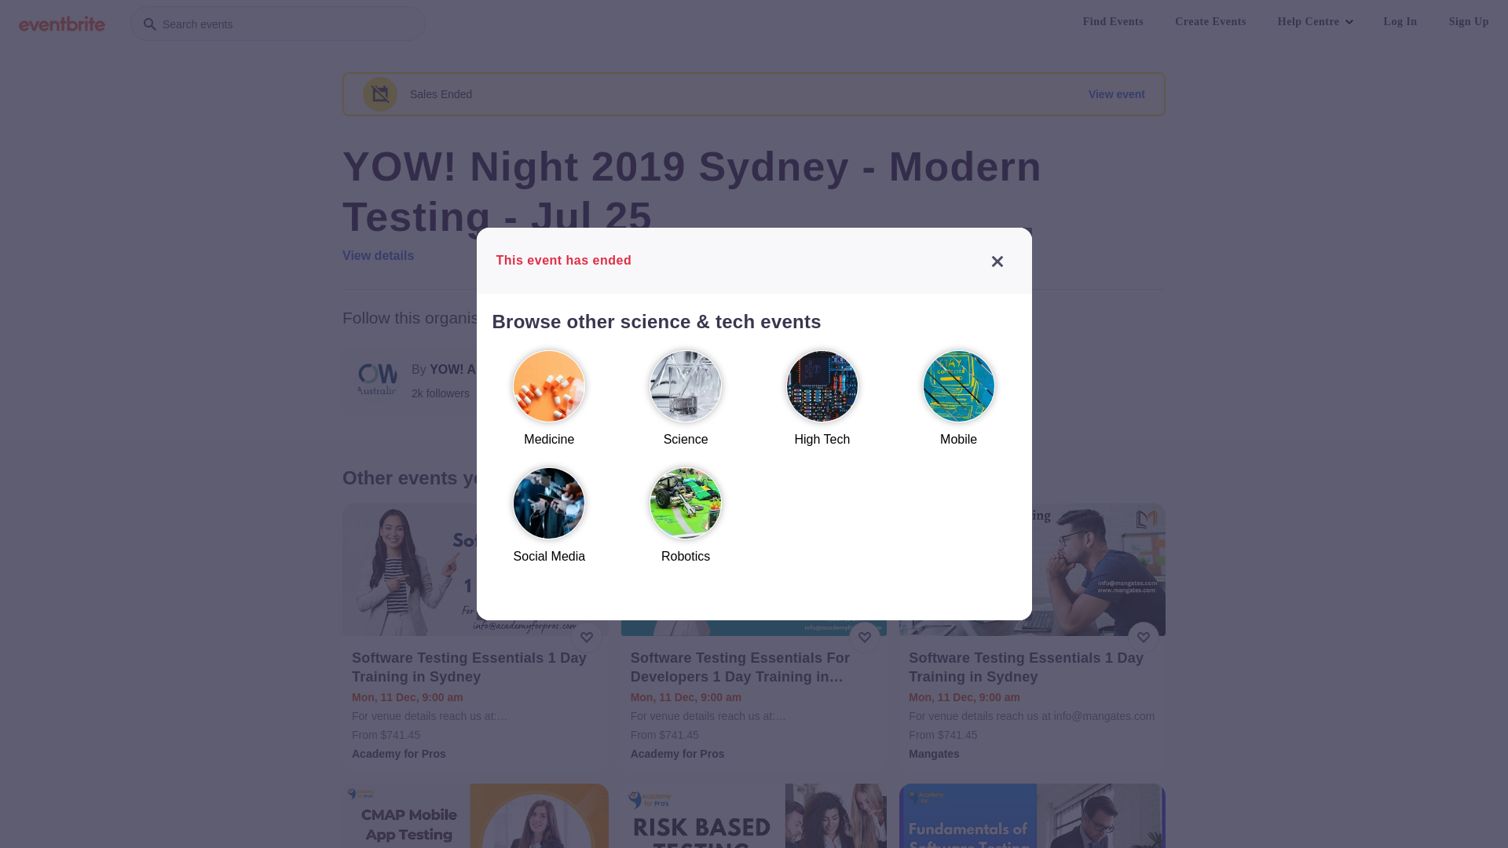  Describe the element at coordinates (379, 256) in the screenshot. I see `View details` at that location.